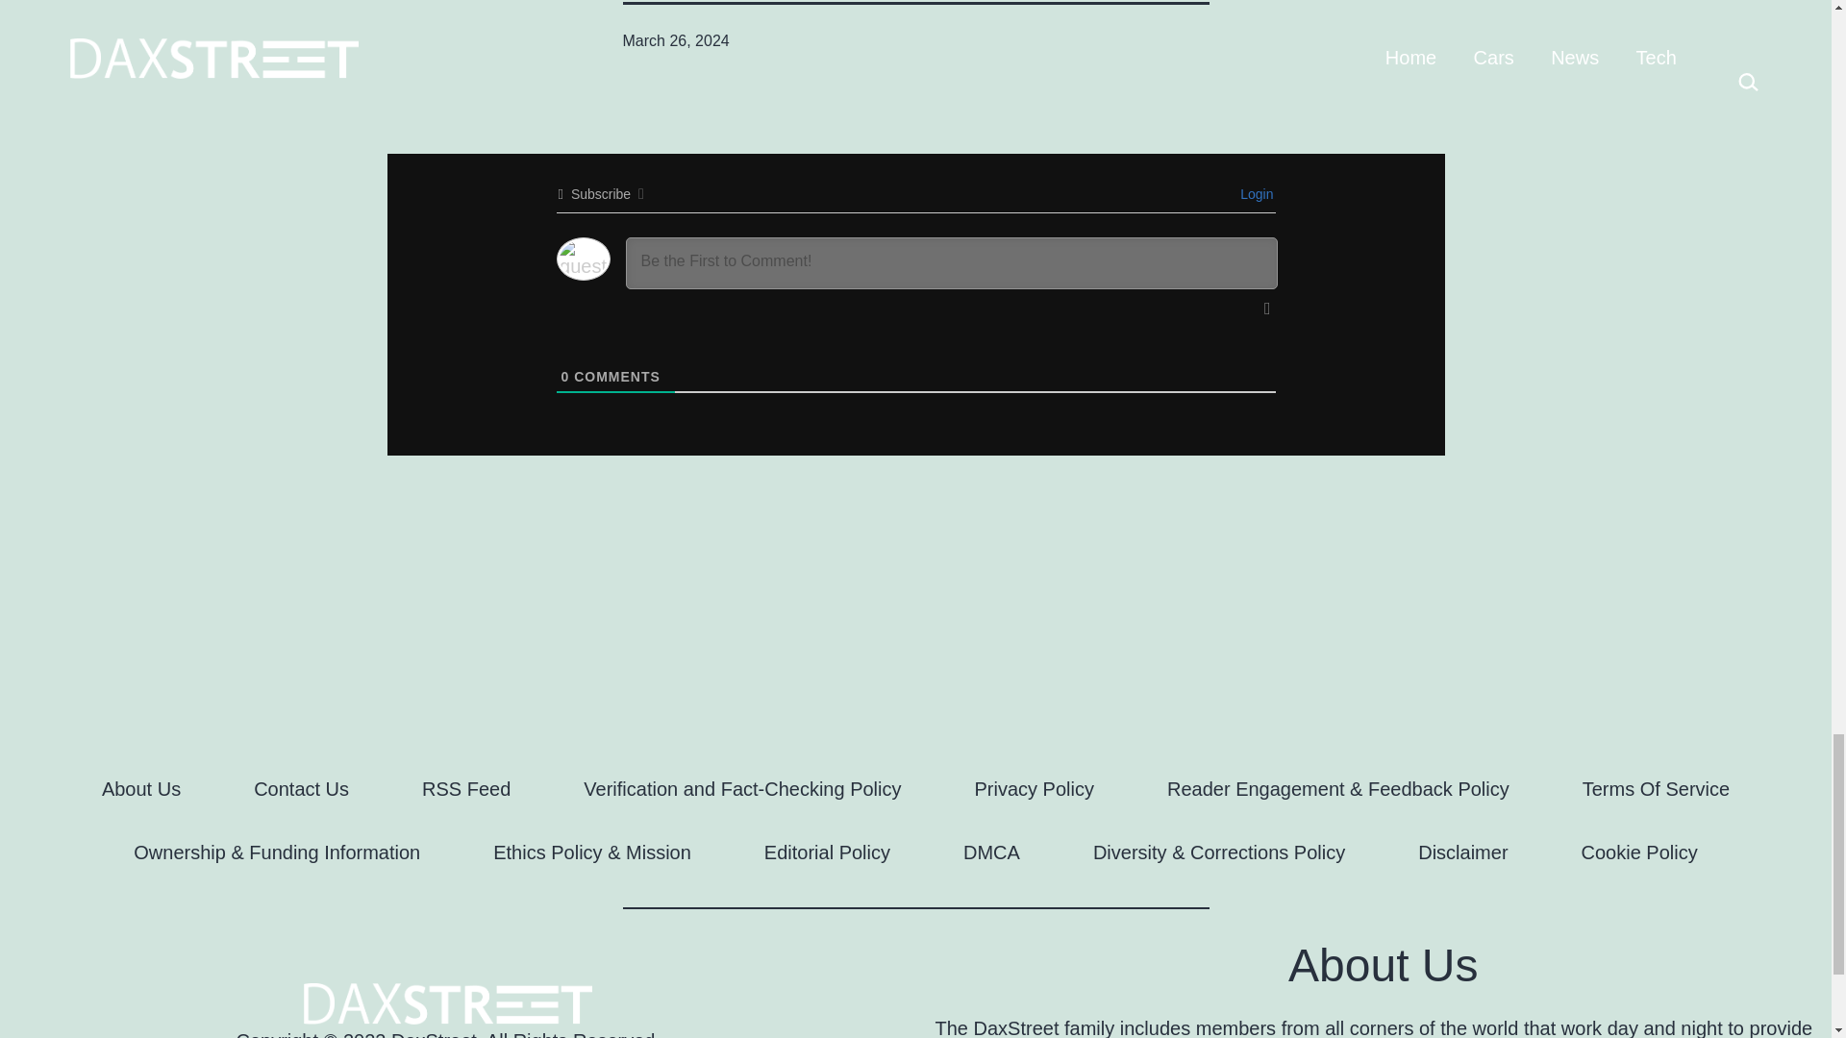 The height and width of the screenshot is (1038, 1846). What do you see at coordinates (827, 852) in the screenshot?
I see `Editorial Policy` at bounding box center [827, 852].